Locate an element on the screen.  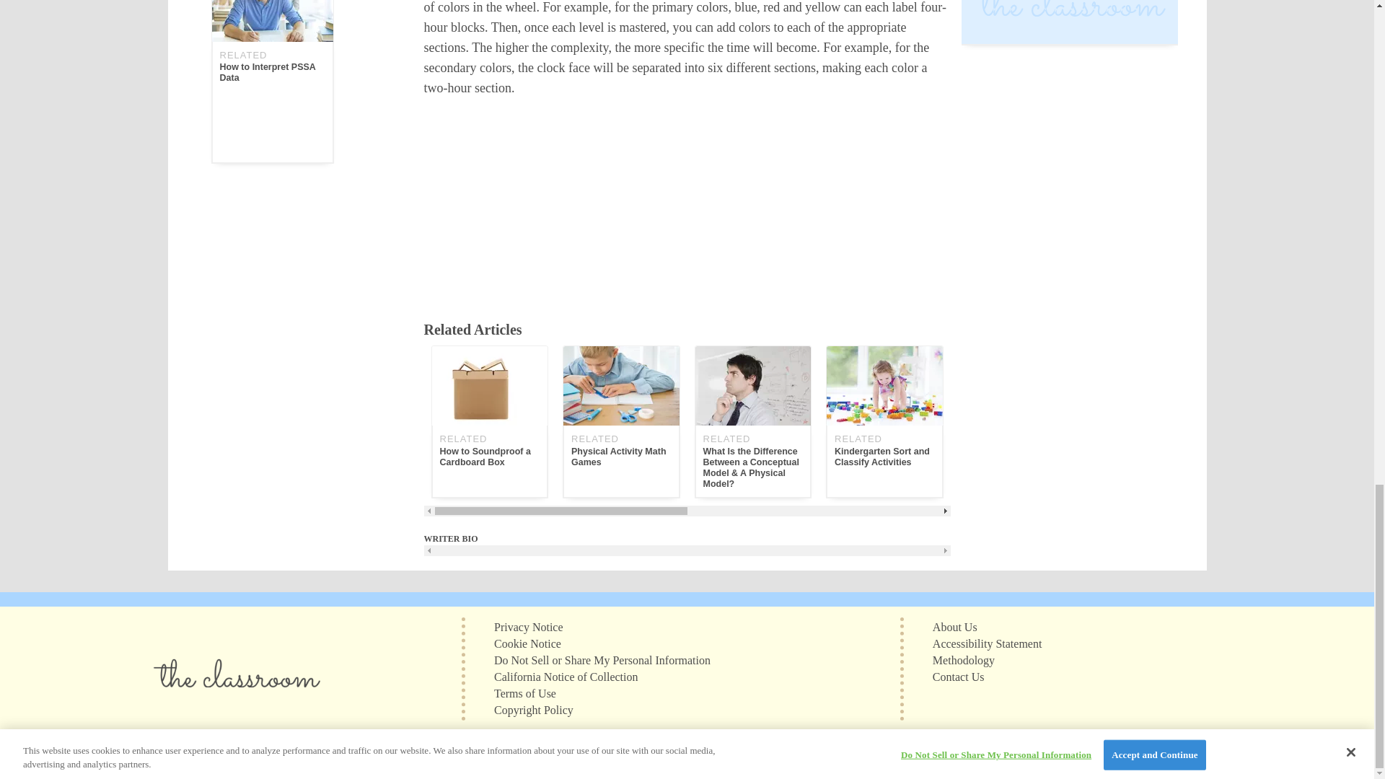
Do Not Sell or Share My Personal Information is located at coordinates (602, 659).